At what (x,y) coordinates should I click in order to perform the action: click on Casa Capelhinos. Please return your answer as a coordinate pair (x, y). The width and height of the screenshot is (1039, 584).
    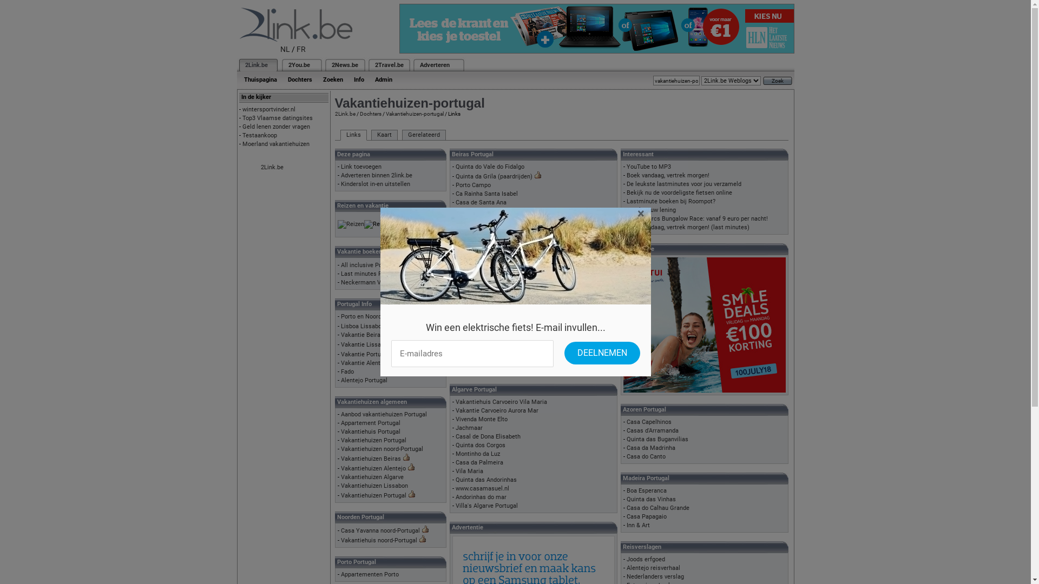
    Looking at the image, I should click on (649, 422).